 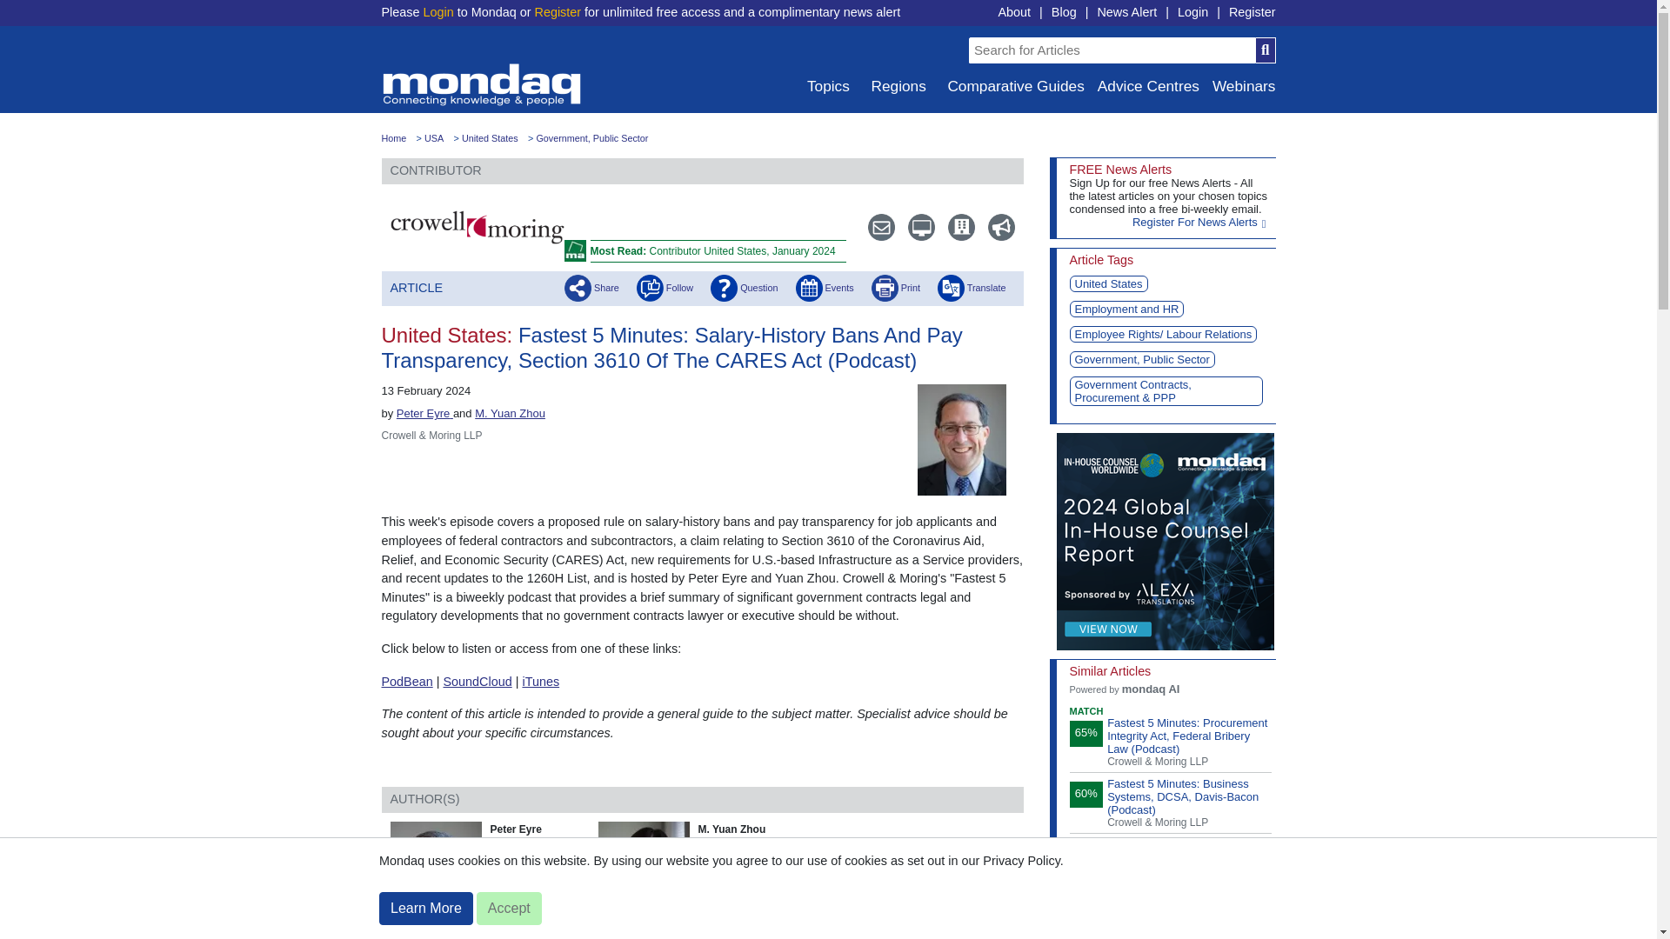 I want to click on Topics  , so click(x=826, y=86).